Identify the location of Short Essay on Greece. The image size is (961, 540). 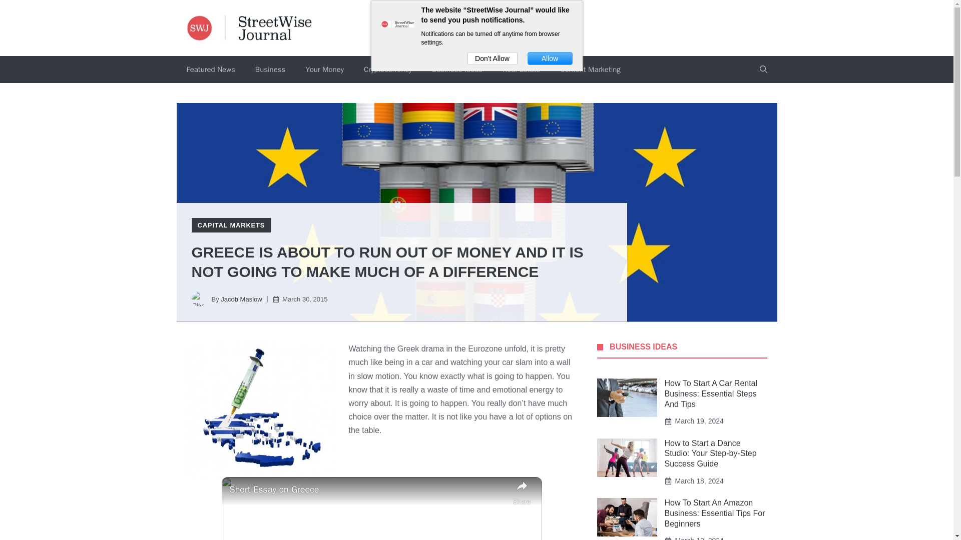
(368, 489).